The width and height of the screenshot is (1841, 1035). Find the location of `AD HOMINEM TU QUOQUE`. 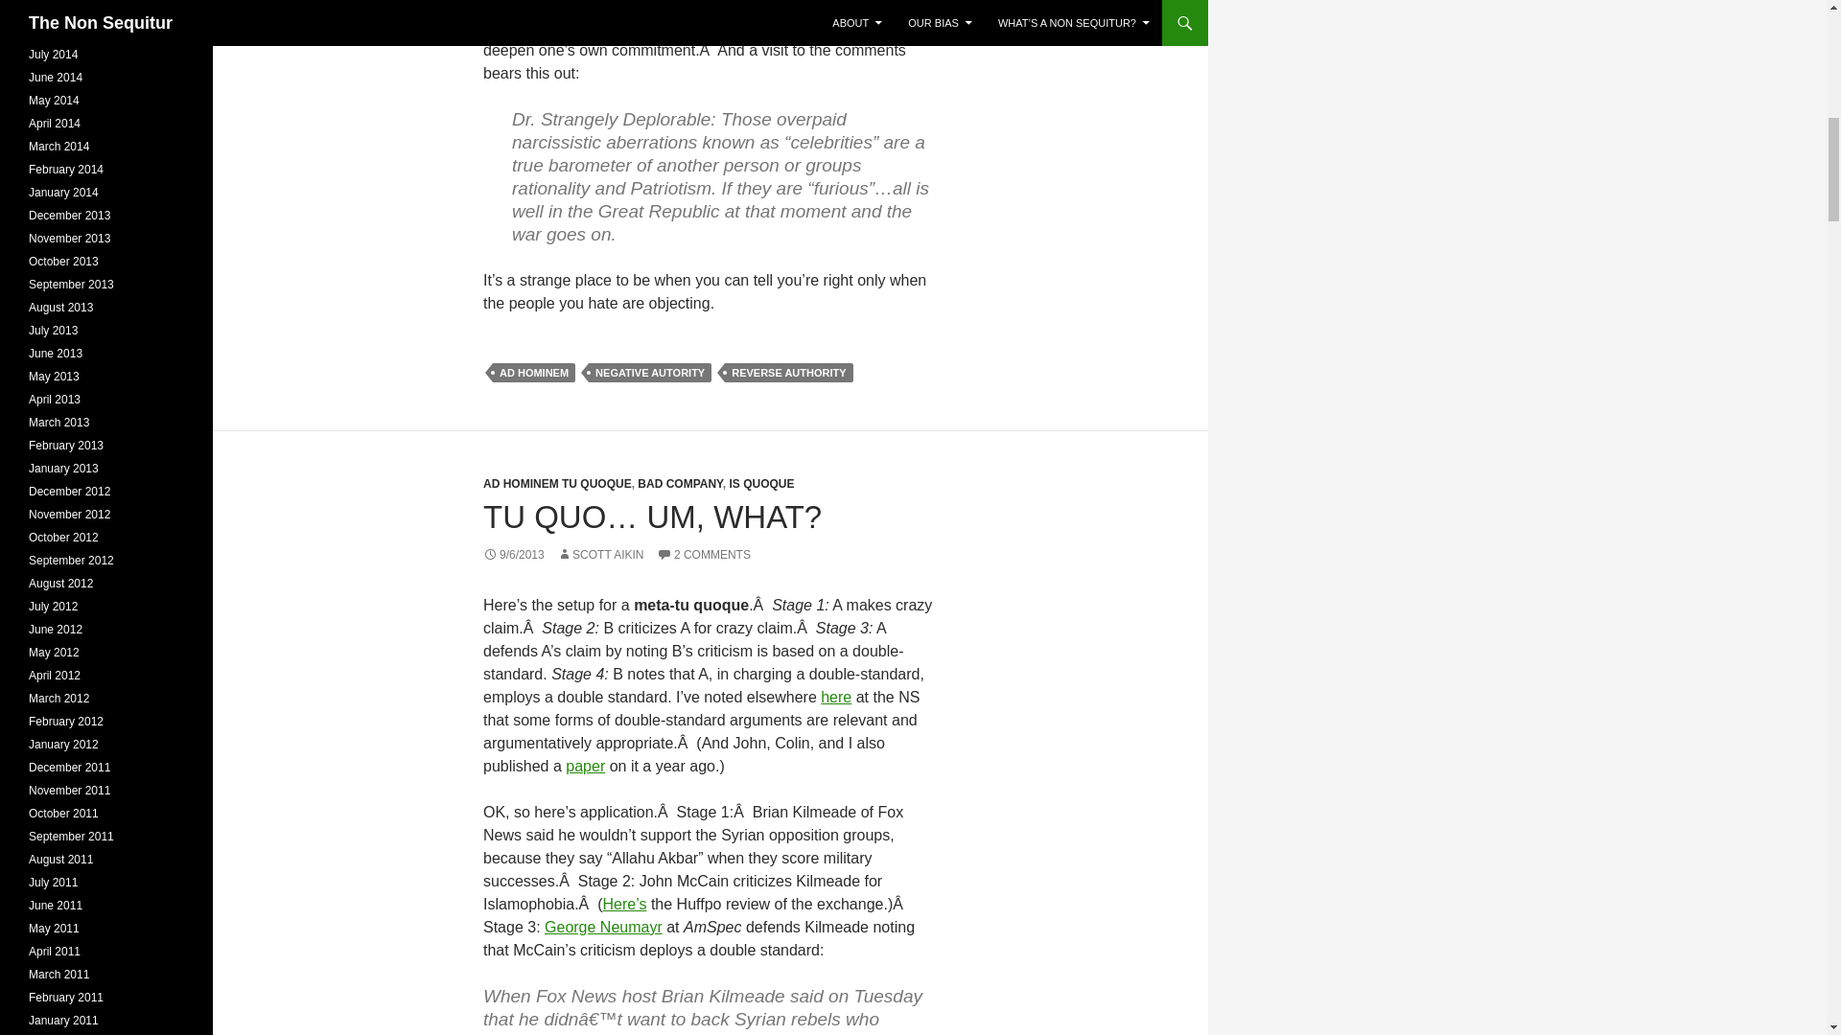

AD HOMINEM TU QUOQUE is located at coordinates (556, 483).